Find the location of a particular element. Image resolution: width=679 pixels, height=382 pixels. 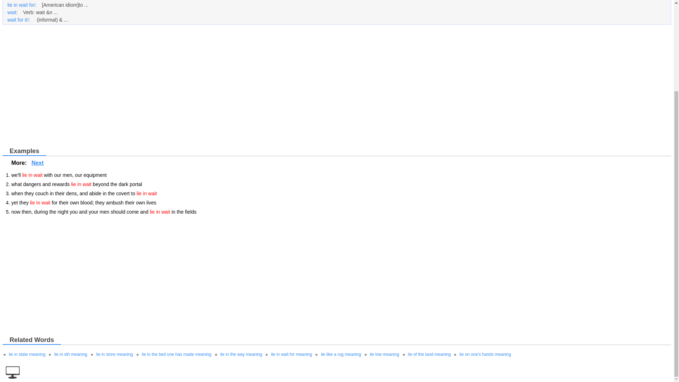

lie in wait for is located at coordinates (21, 5).